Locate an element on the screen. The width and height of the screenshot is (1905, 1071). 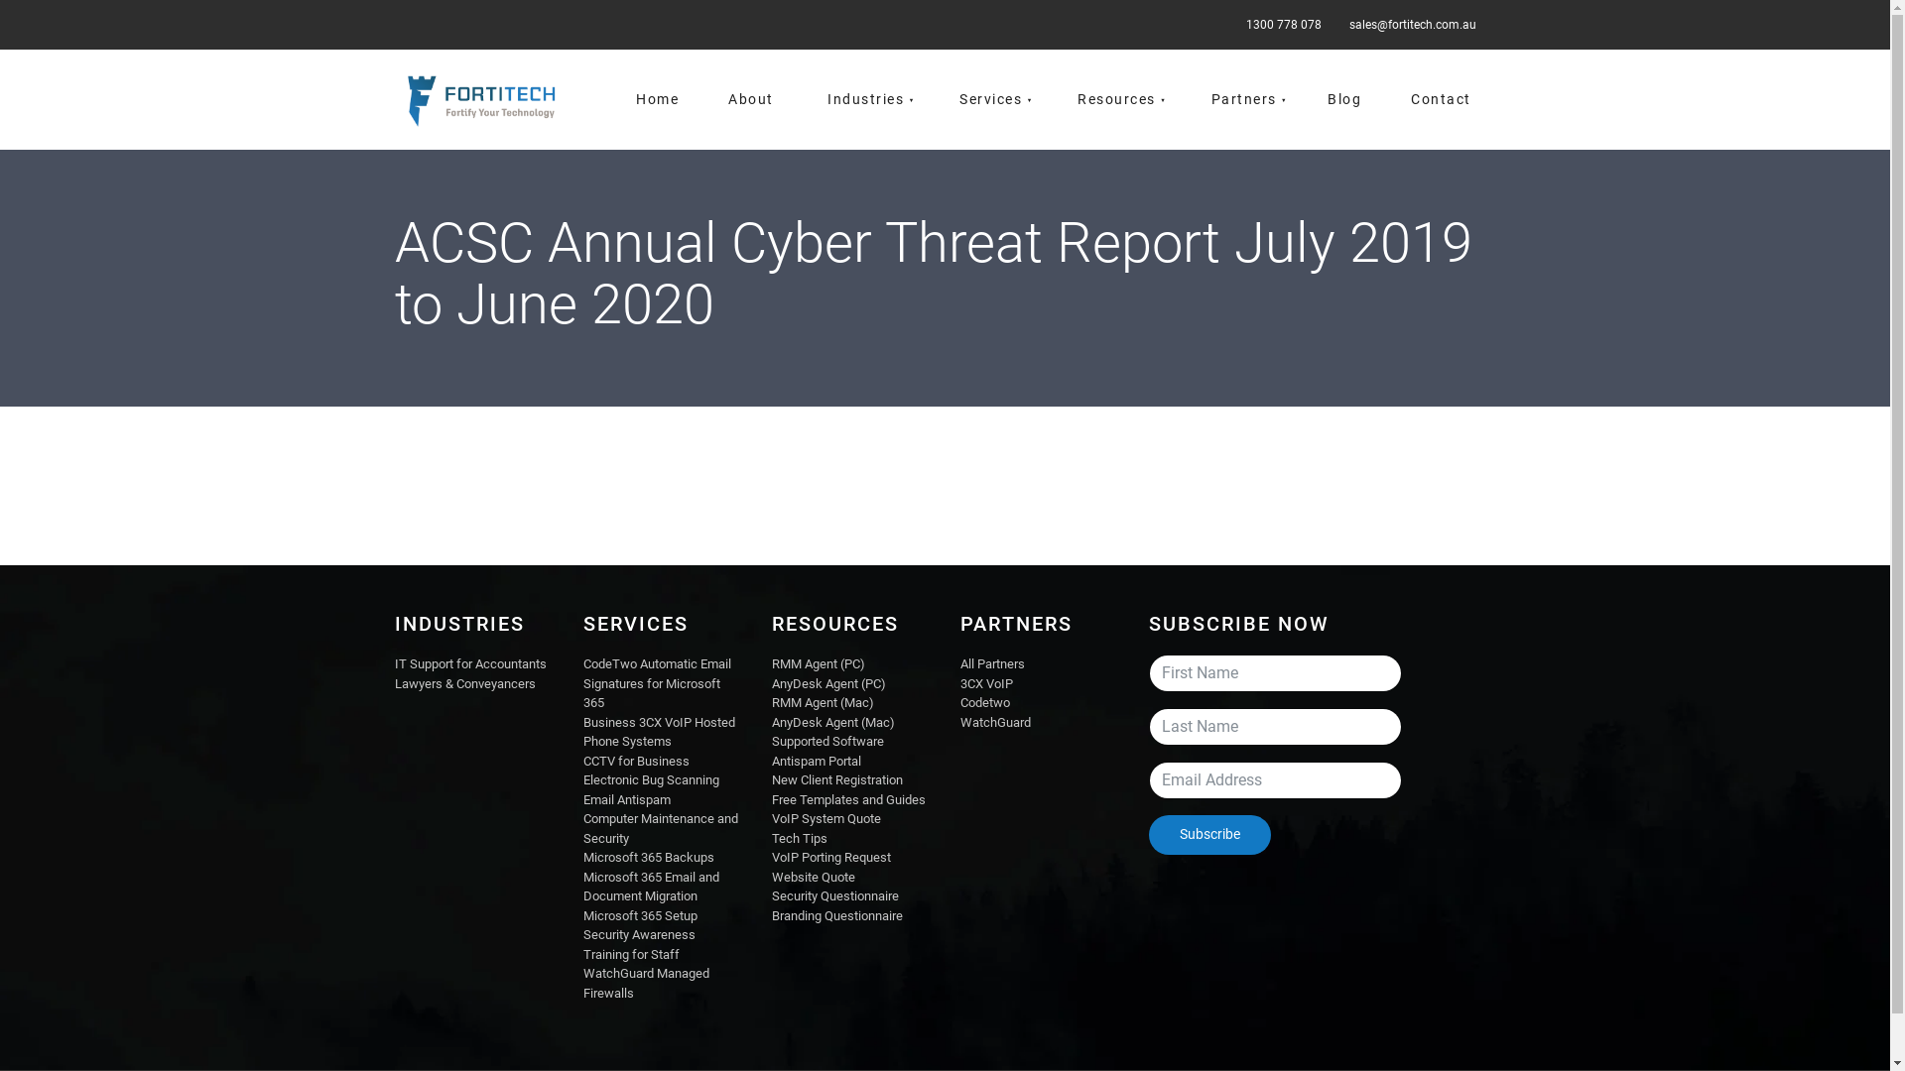
Antispam Portal is located at coordinates (817, 762).